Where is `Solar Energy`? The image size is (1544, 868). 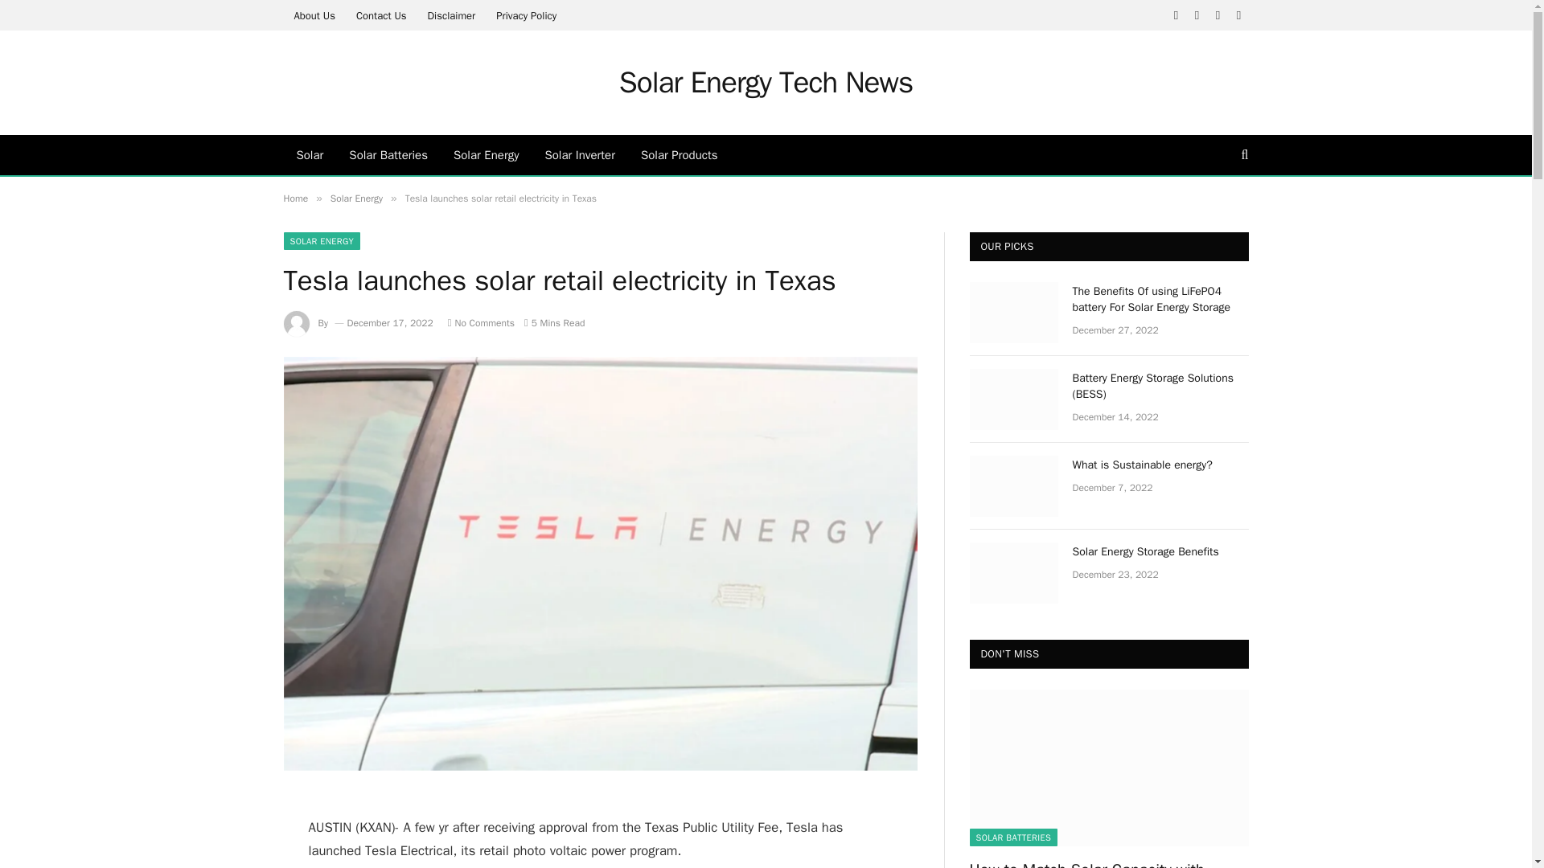 Solar Energy is located at coordinates (356, 198).